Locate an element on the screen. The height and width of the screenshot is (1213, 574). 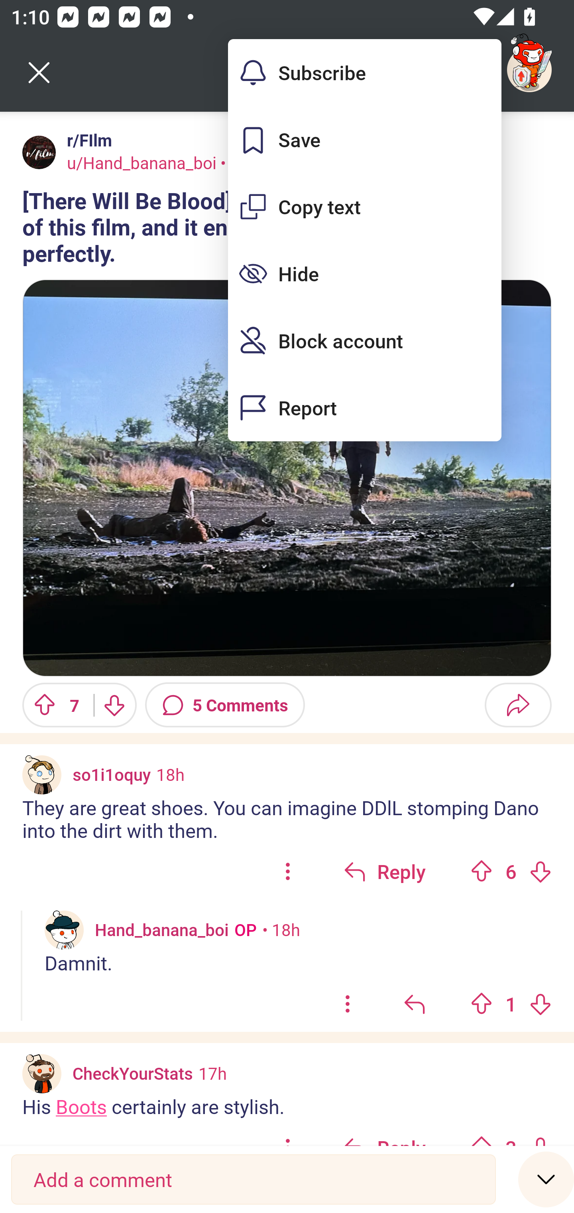
Save is located at coordinates (364, 140).